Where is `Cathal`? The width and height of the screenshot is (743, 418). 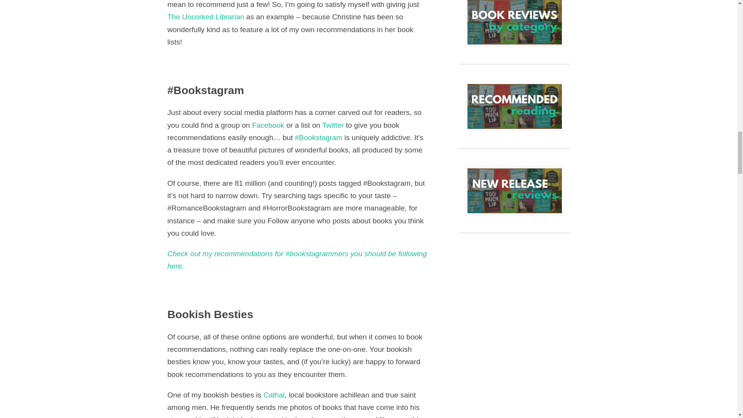
Cathal is located at coordinates (274, 395).